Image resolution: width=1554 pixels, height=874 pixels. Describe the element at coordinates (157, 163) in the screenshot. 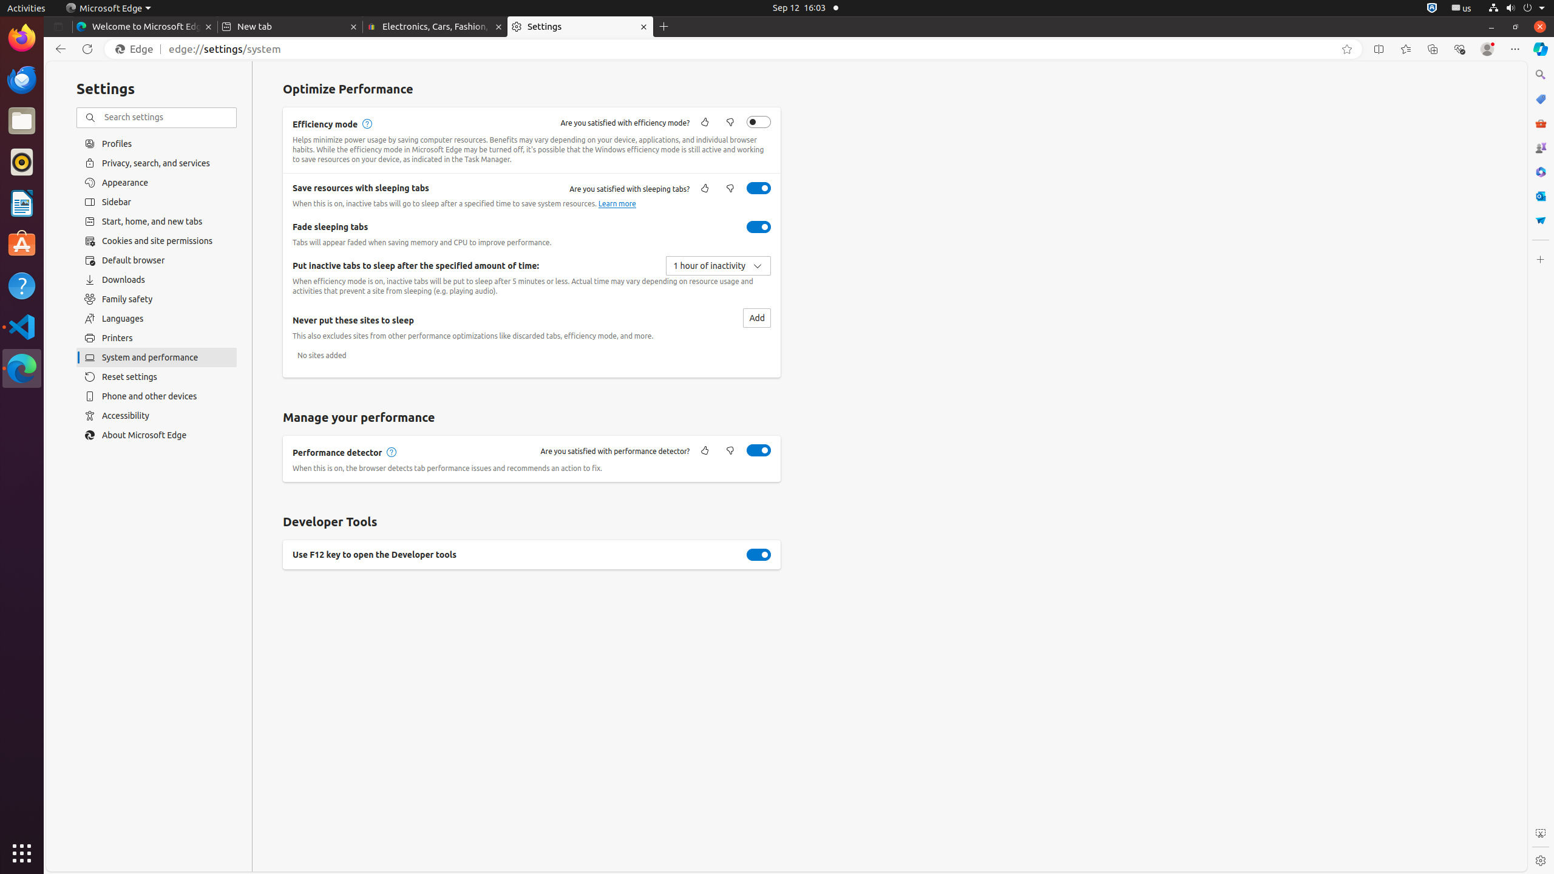

I see `Privacy, search, and services` at that location.